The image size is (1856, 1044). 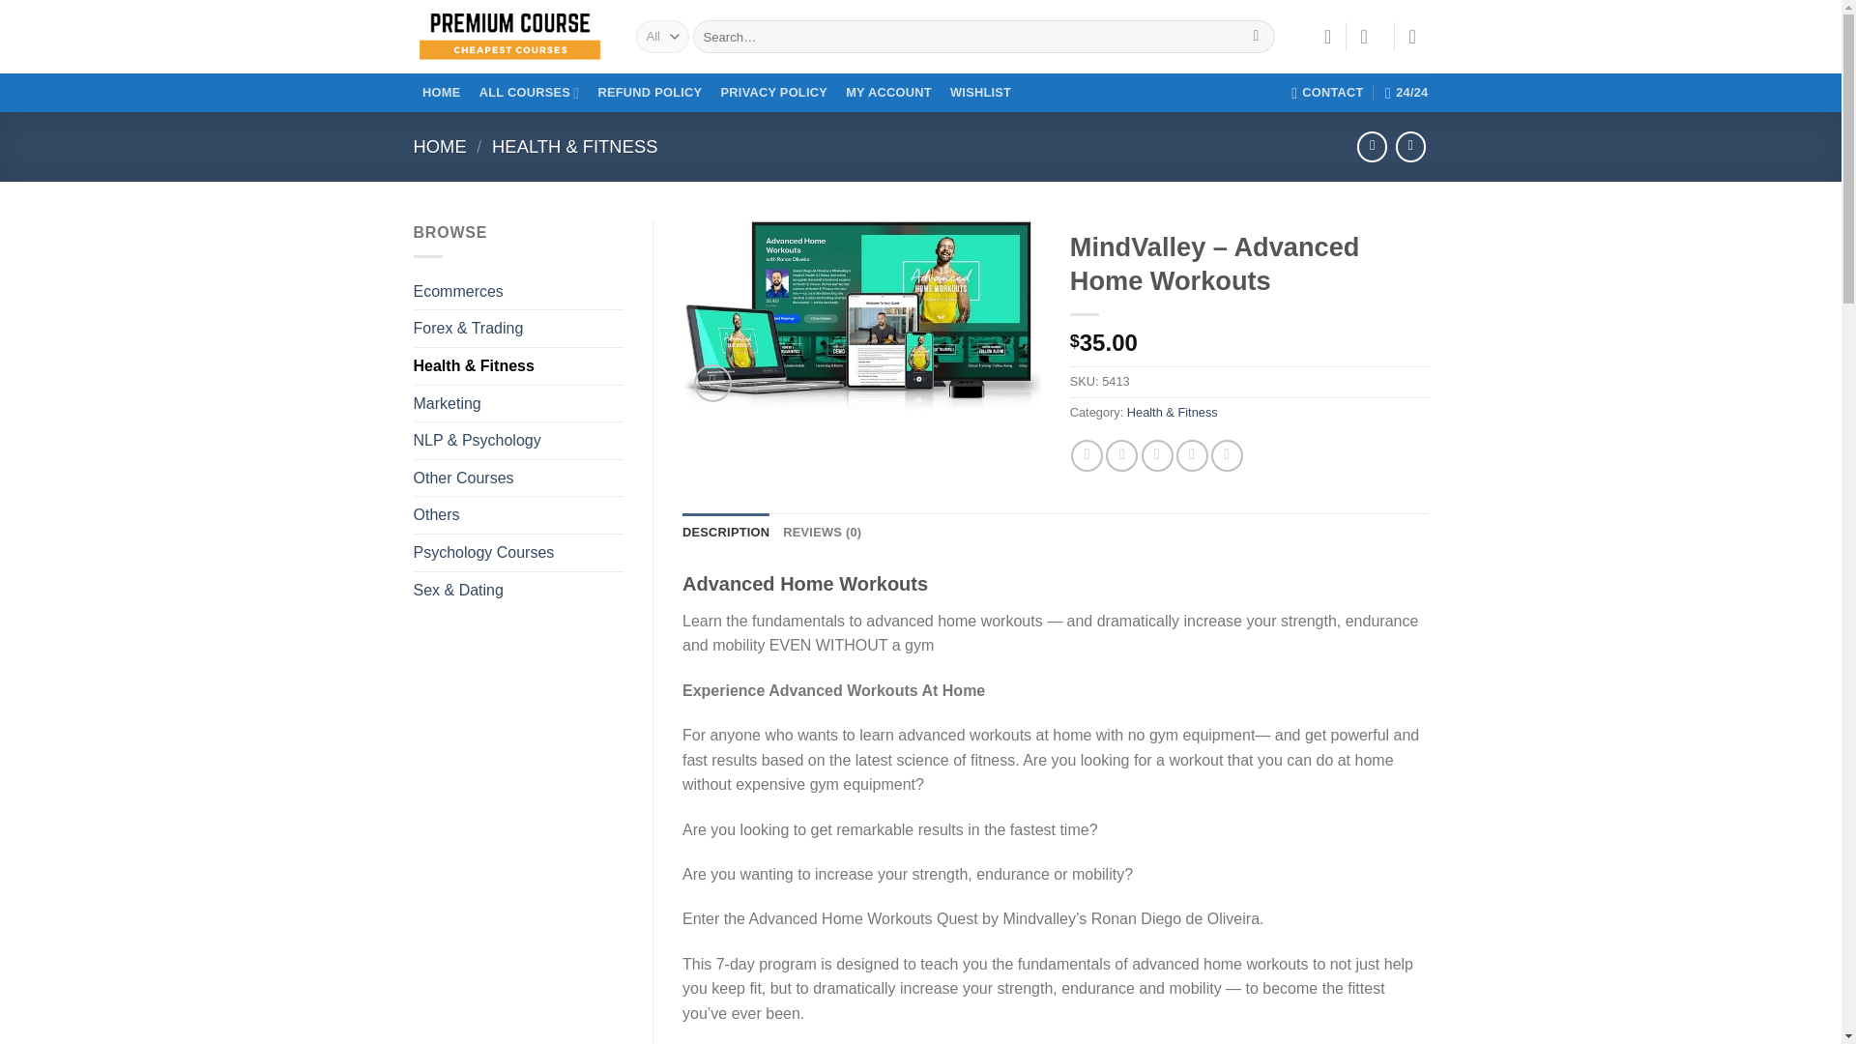 What do you see at coordinates (650, 93) in the screenshot?
I see `REFUND POLICY` at bounding box center [650, 93].